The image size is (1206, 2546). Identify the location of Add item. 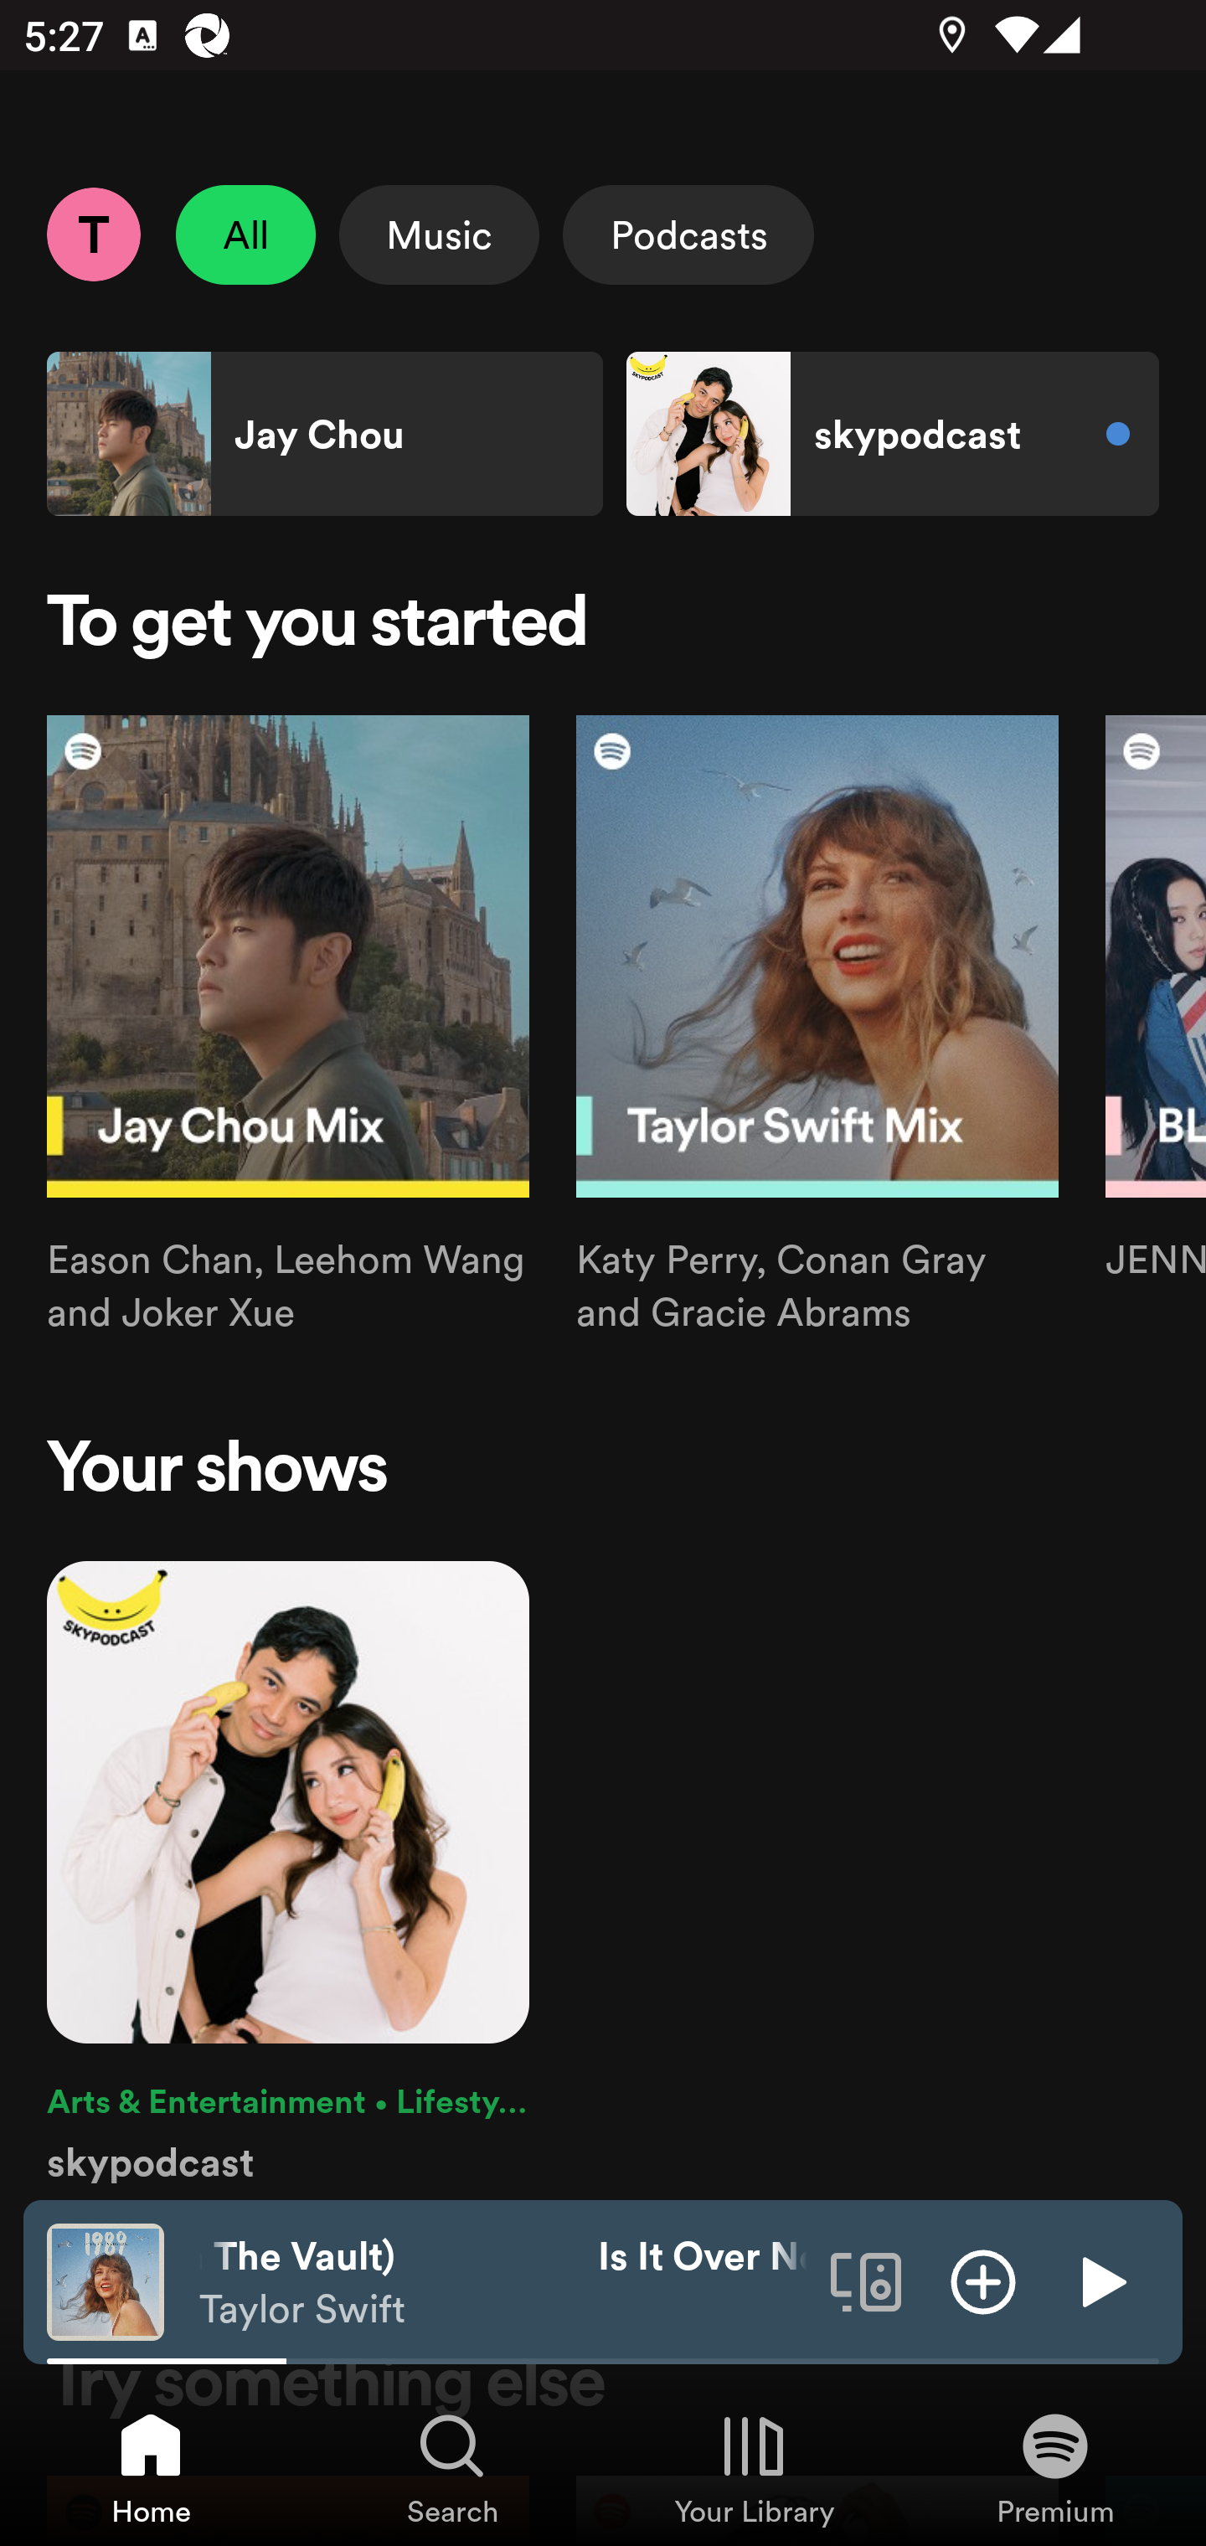
(983, 2281).